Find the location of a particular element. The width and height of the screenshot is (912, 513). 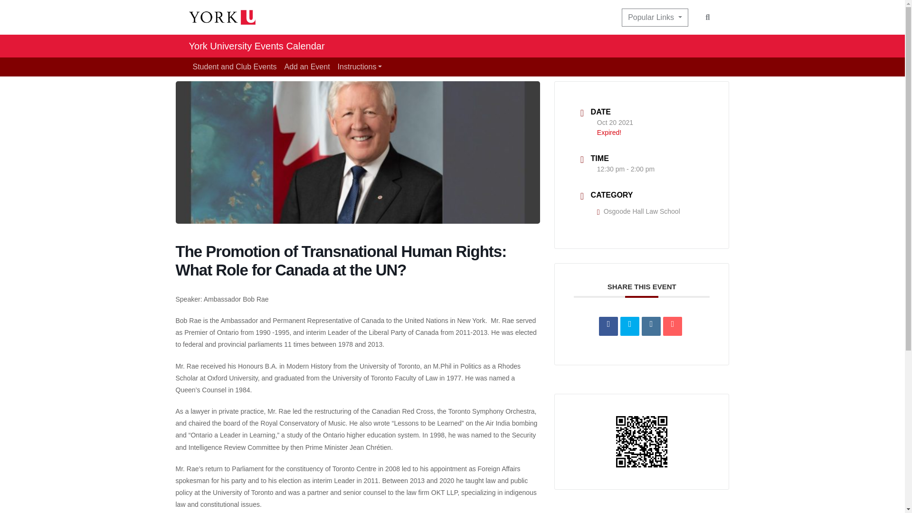

Search is located at coordinates (708, 17).